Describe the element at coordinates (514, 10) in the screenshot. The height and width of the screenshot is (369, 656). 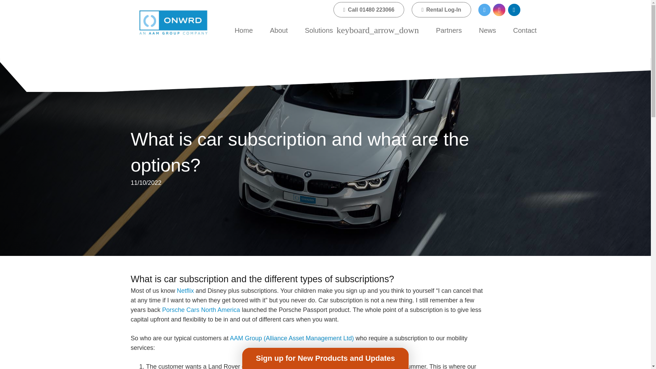
I see `LinkedIn` at that location.